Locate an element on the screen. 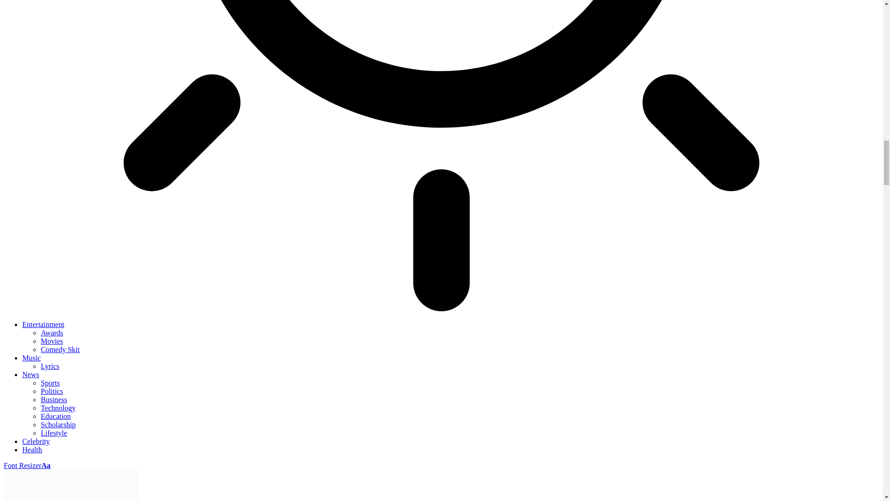 The height and width of the screenshot is (501, 890). Entertainment is located at coordinates (43, 325).